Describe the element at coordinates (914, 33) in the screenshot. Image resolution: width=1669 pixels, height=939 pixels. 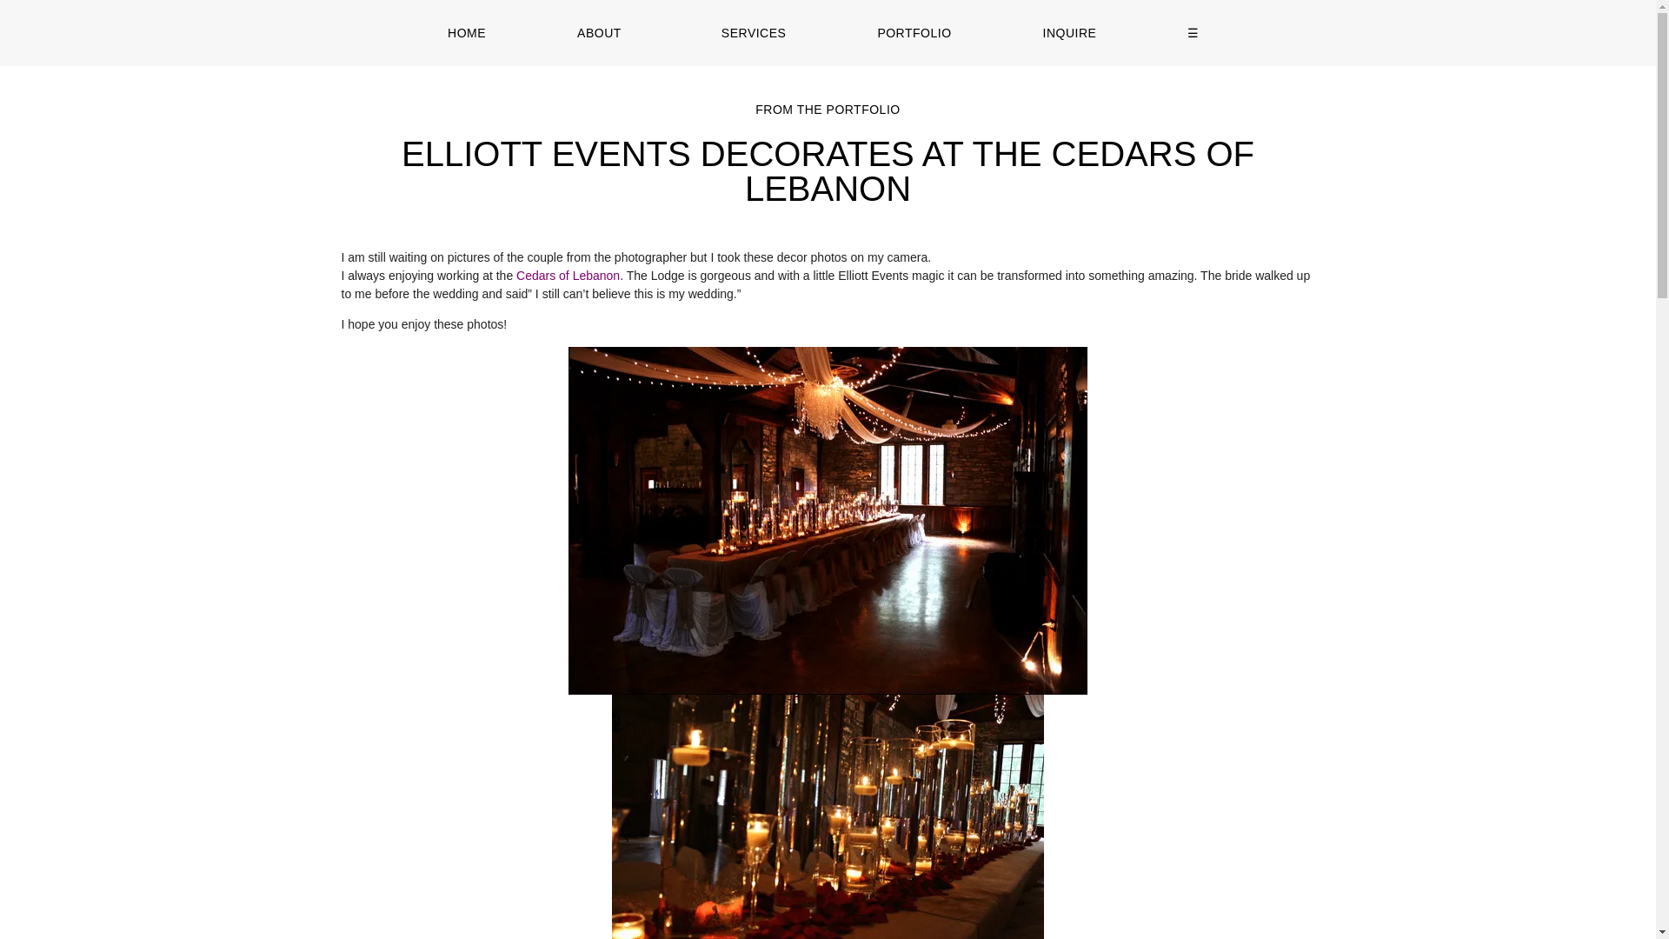
I see `PORTFOLIO` at that location.